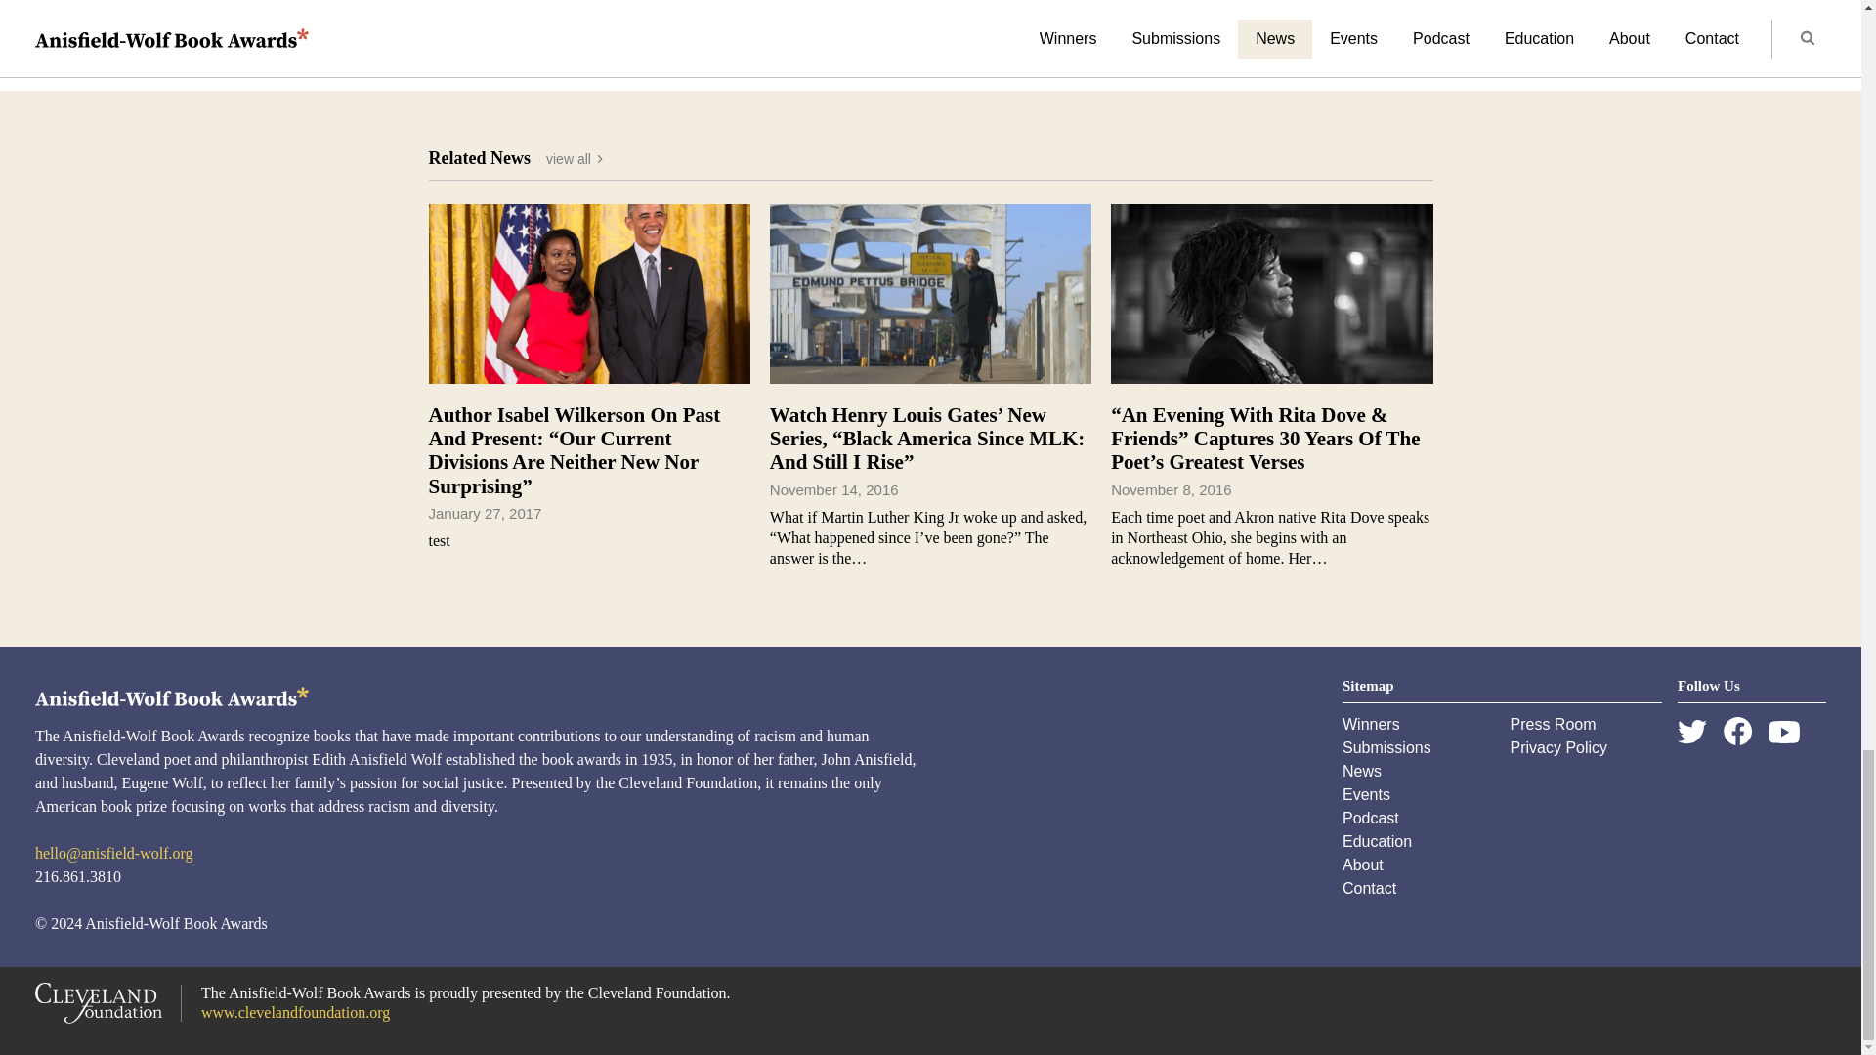 This screenshot has width=1876, height=1055. What do you see at coordinates (930, 4) in the screenshot?
I see `Be the first to comment` at bounding box center [930, 4].